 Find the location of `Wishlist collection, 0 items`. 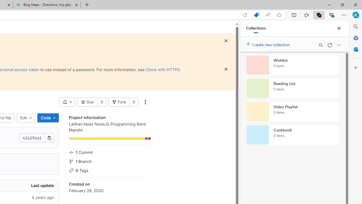

Wishlist collection, 0 items is located at coordinates (292, 65).